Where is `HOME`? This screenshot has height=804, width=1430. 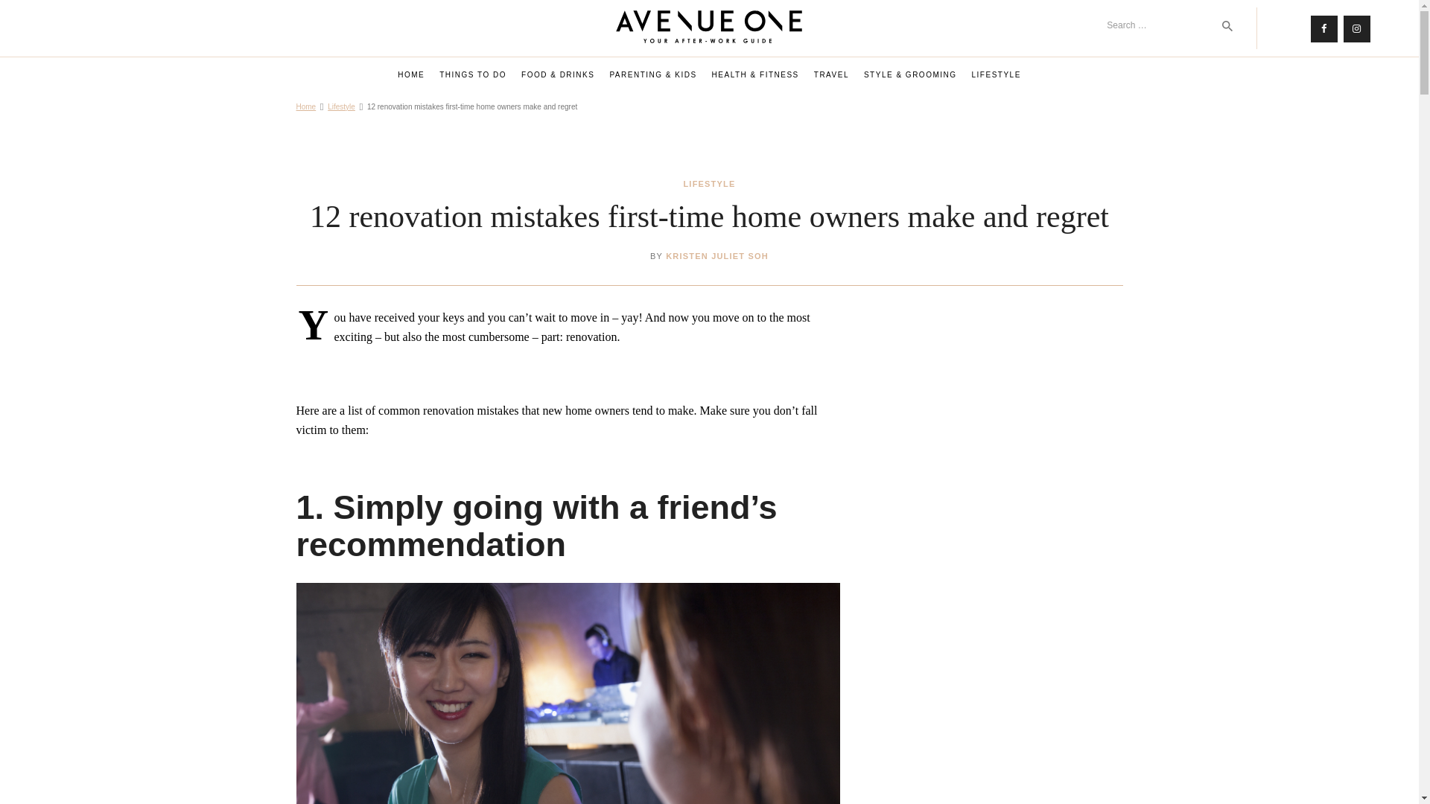
HOME is located at coordinates (411, 75).